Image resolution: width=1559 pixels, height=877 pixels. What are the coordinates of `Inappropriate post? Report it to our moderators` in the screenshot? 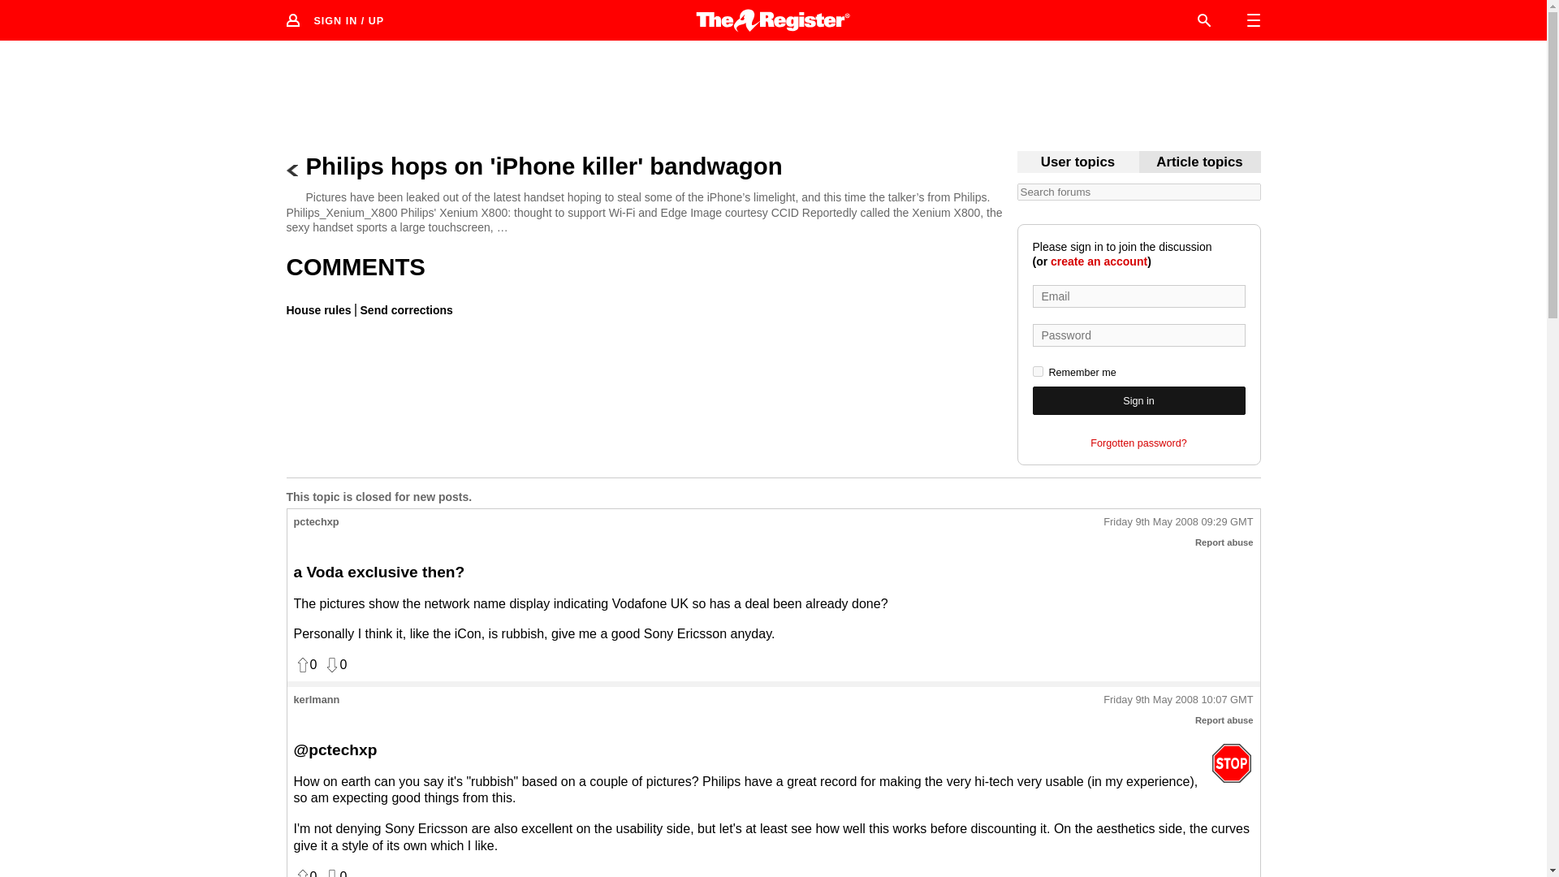 It's located at (1224, 720).